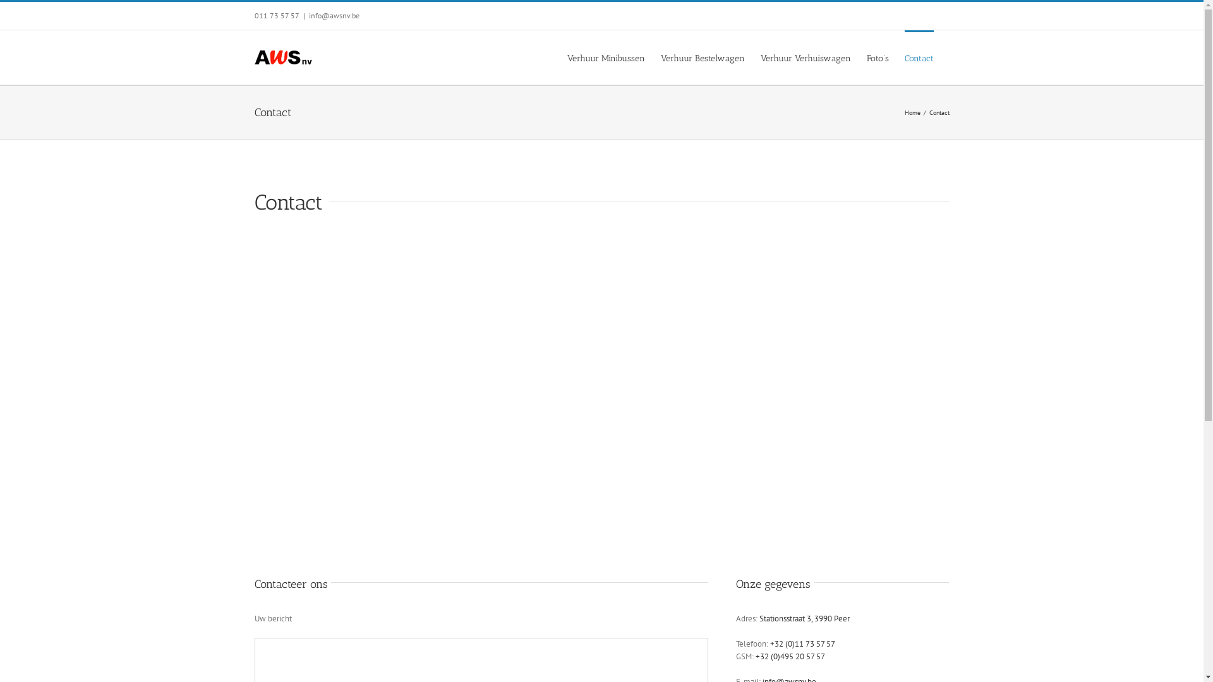  I want to click on Stationsstraat 3, 3990 Peer, so click(805, 619).